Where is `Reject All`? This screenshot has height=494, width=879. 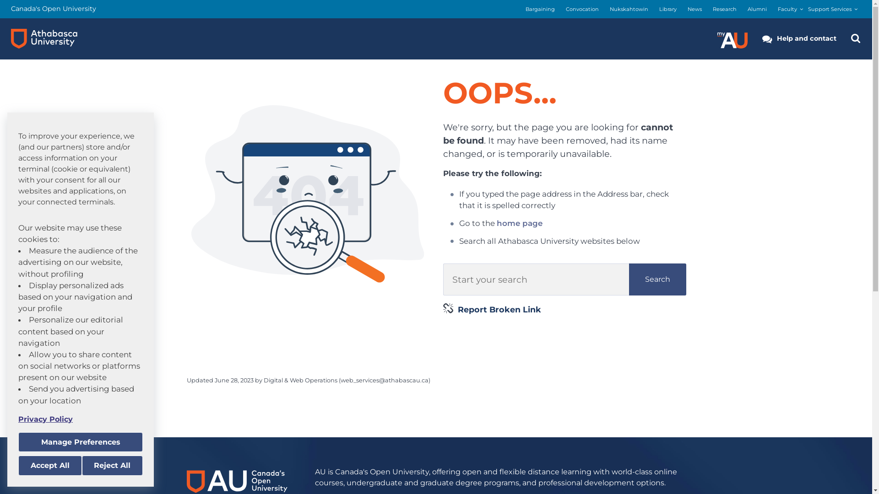
Reject All is located at coordinates (112, 466).